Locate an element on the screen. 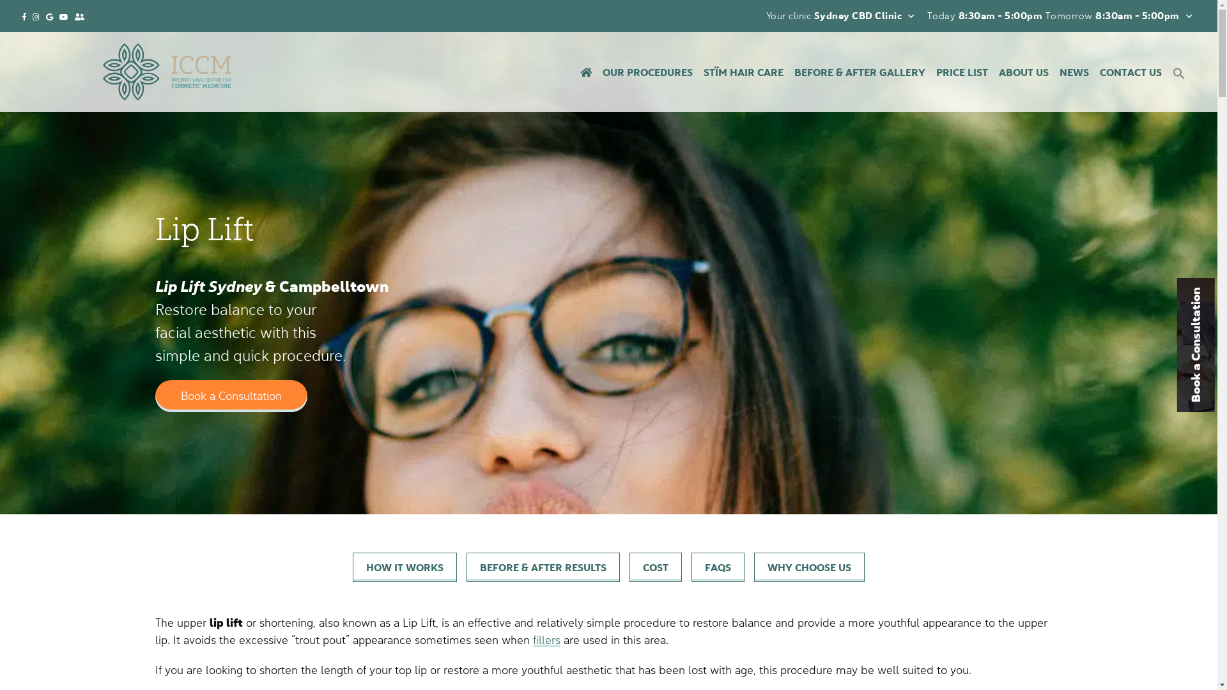  OUR PROCEDURES is located at coordinates (648, 72).